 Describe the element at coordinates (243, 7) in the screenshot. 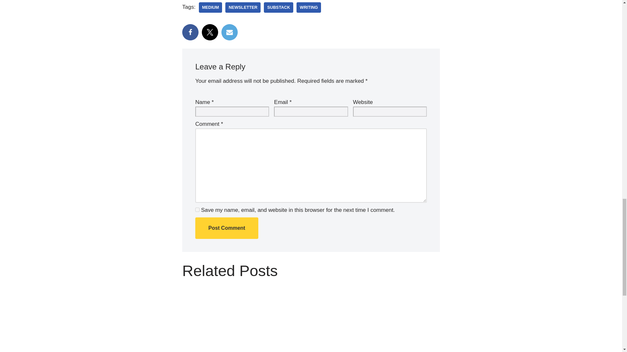

I see `NEWSLETTER` at that location.